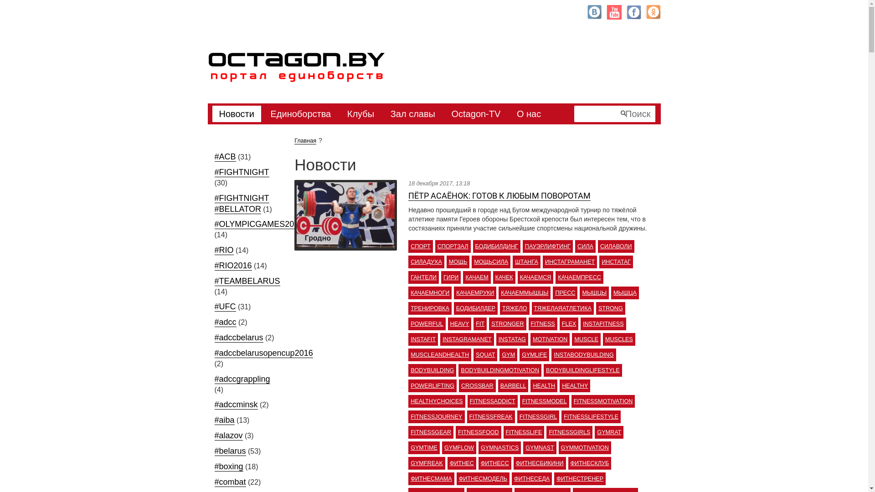 This screenshot has width=875, height=492. What do you see at coordinates (229, 466) in the screenshot?
I see `#boxing` at bounding box center [229, 466].